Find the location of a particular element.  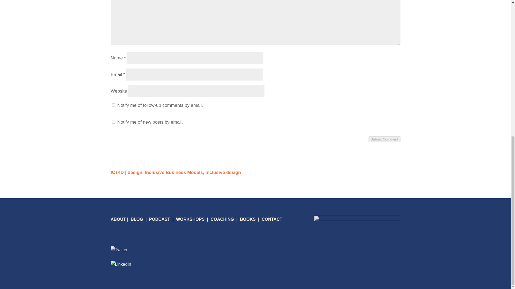

ICT4D is located at coordinates (117, 172).